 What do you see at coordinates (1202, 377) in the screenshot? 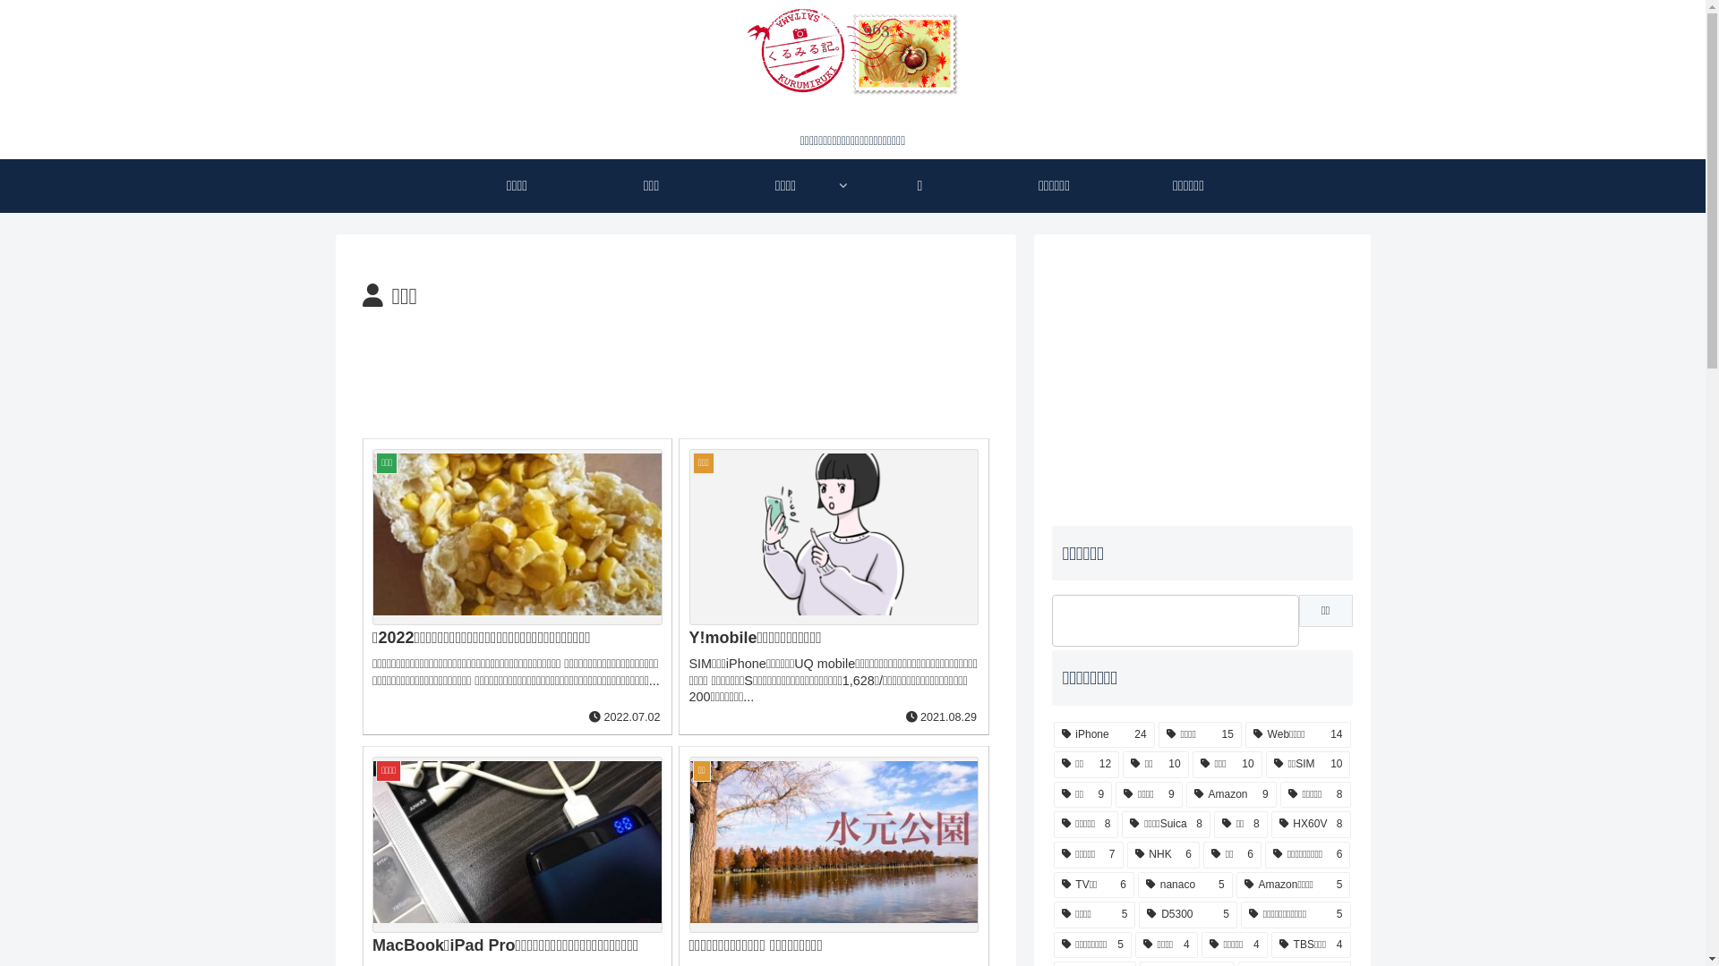
I see `Advertisement` at bounding box center [1202, 377].